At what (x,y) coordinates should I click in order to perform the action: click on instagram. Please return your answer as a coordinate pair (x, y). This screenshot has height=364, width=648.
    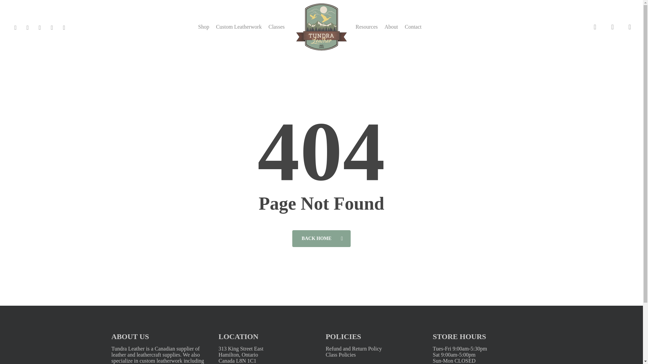
    Looking at the image, I should click on (52, 27).